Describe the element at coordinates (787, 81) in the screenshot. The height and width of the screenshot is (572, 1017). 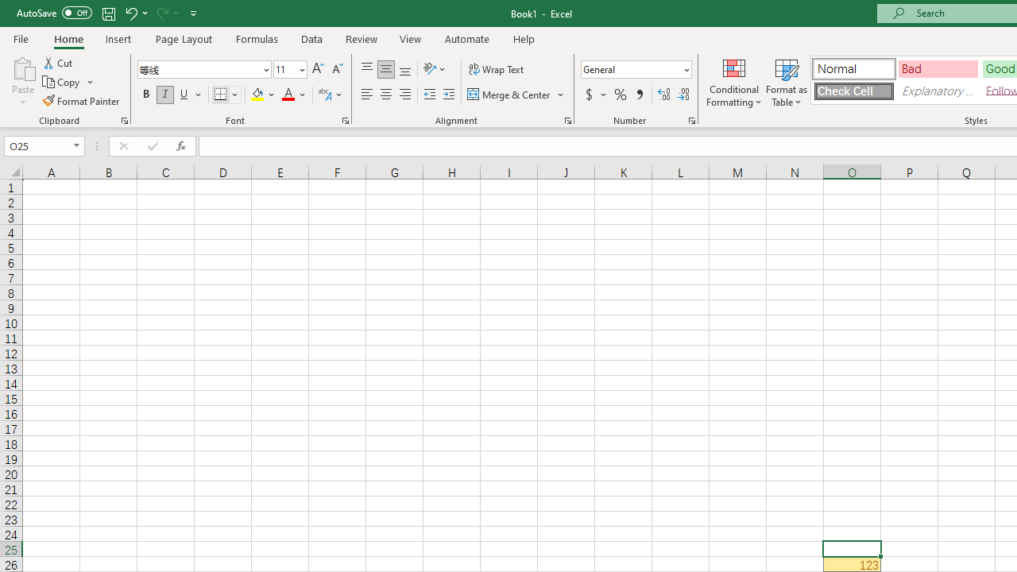
I see `Format as Table` at that location.